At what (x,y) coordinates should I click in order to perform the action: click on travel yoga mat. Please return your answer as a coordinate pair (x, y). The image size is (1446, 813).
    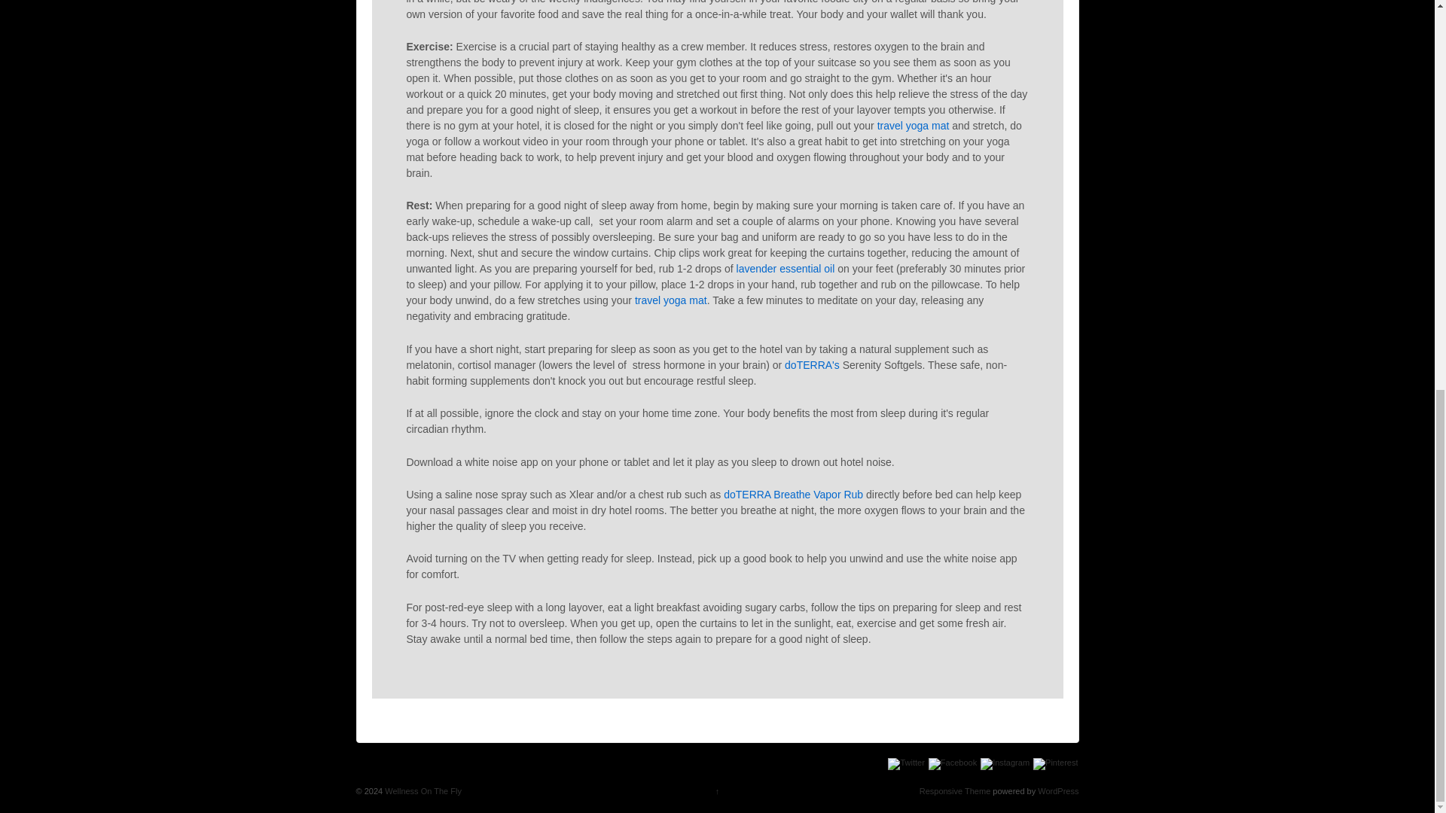
    Looking at the image, I should click on (914, 125).